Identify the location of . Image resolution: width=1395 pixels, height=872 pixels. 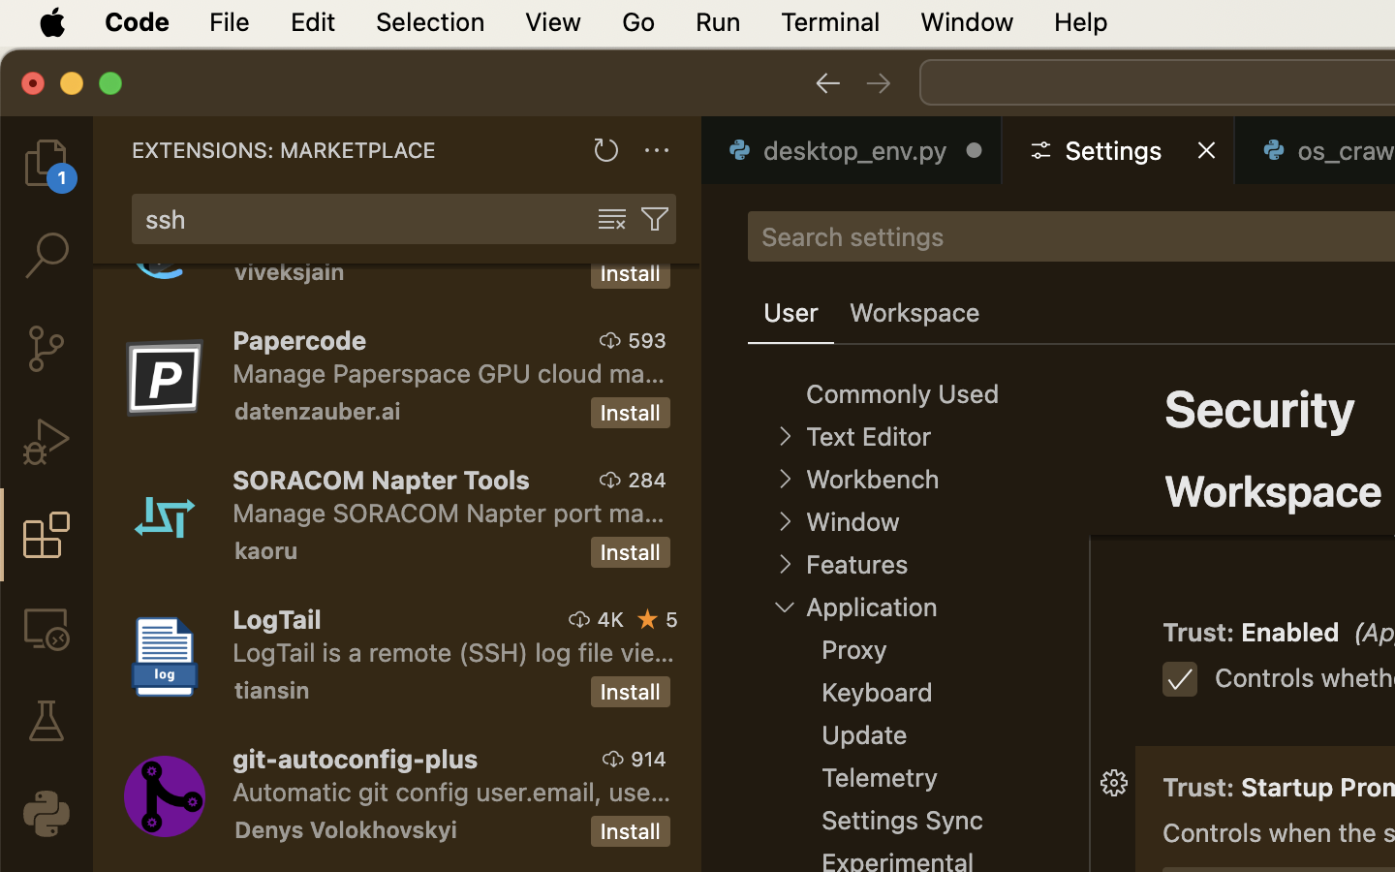
(648, 619).